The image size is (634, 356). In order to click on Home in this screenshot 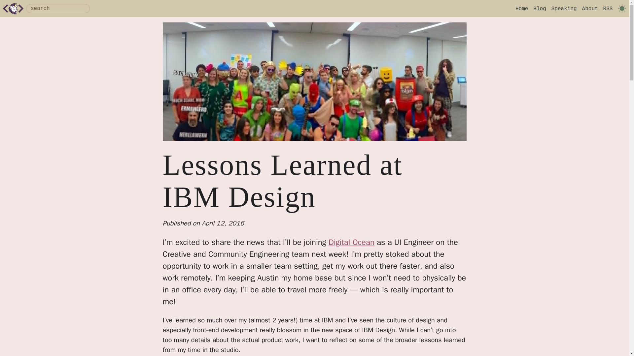, I will do `click(13, 9)`.